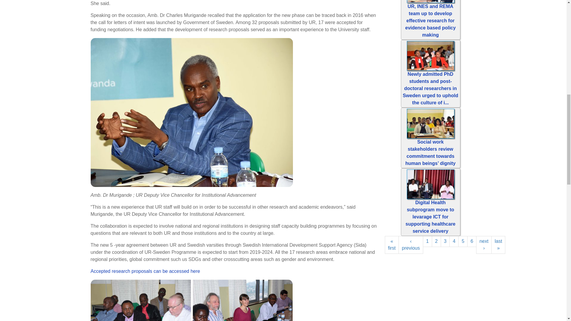  Describe the element at coordinates (411, 245) in the screenshot. I see `Go to previous page` at that location.